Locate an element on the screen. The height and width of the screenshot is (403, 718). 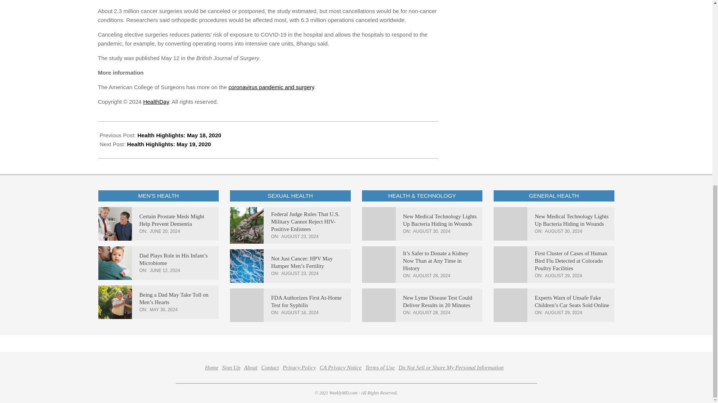
HealthDay is located at coordinates (156, 101).